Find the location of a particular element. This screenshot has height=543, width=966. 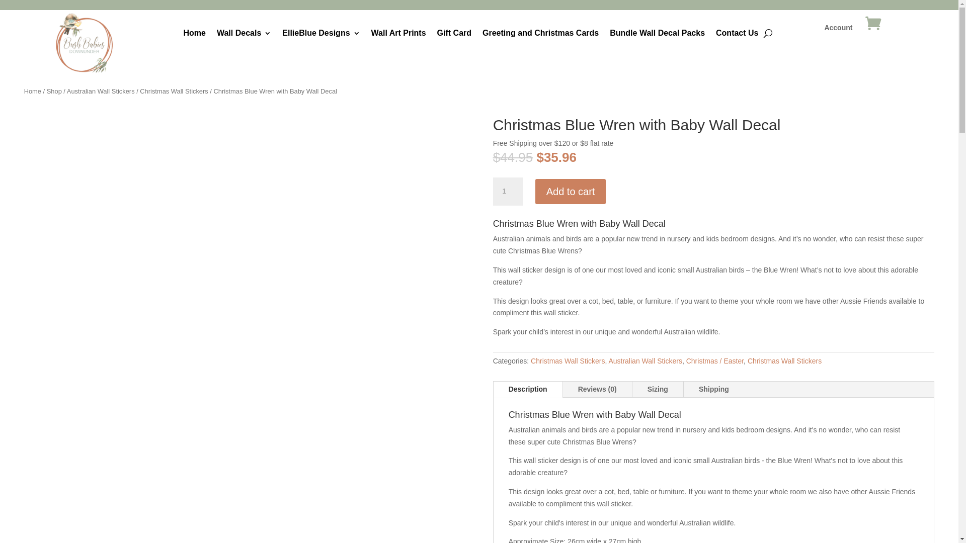

Bundle Wall Decal Packs is located at coordinates (657, 35).